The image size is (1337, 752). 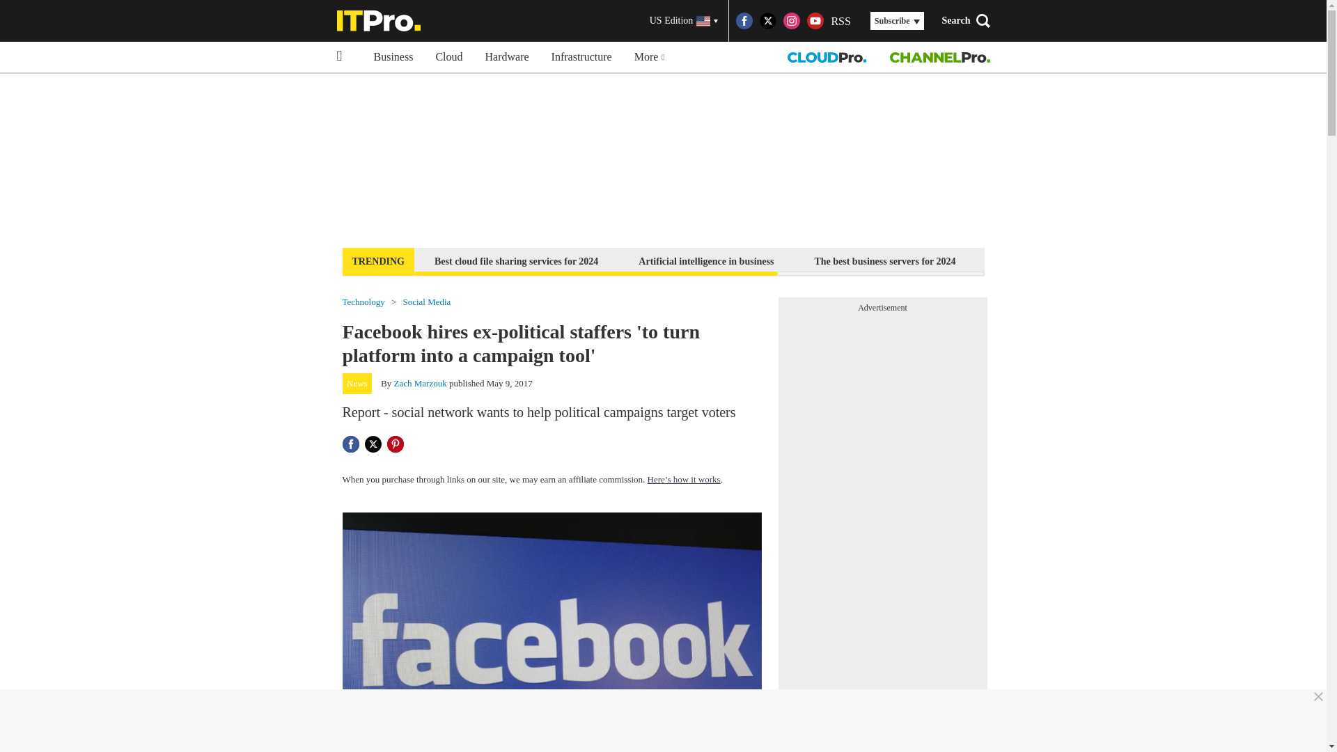 What do you see at coordinates (581, 57) in the screenshot?
I see `Infrastructure` at bounding box center [581, 57].